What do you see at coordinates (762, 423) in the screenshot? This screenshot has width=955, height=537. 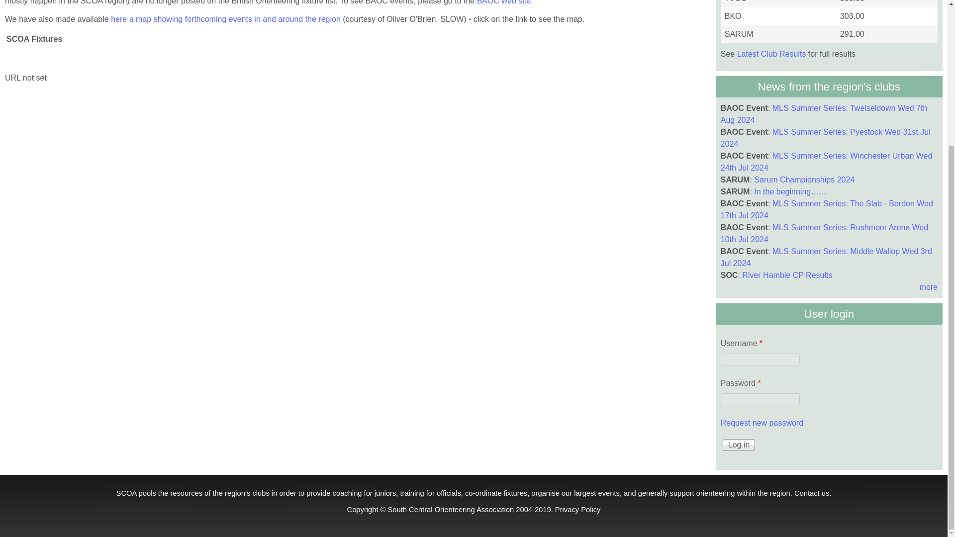 I see `Request new password via e-mail.` at bounding box center [762, 423].